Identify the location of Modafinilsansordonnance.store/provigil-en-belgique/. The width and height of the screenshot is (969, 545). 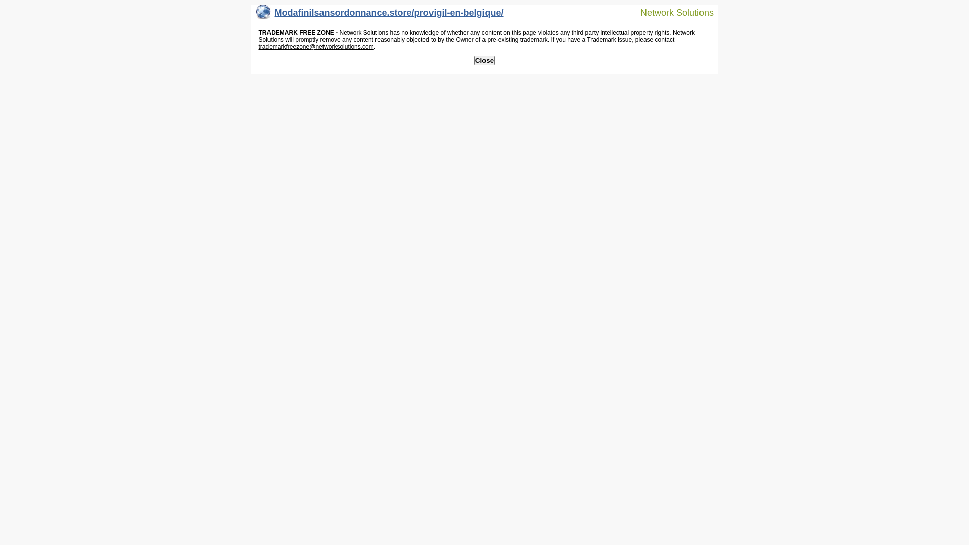
(380, 15).